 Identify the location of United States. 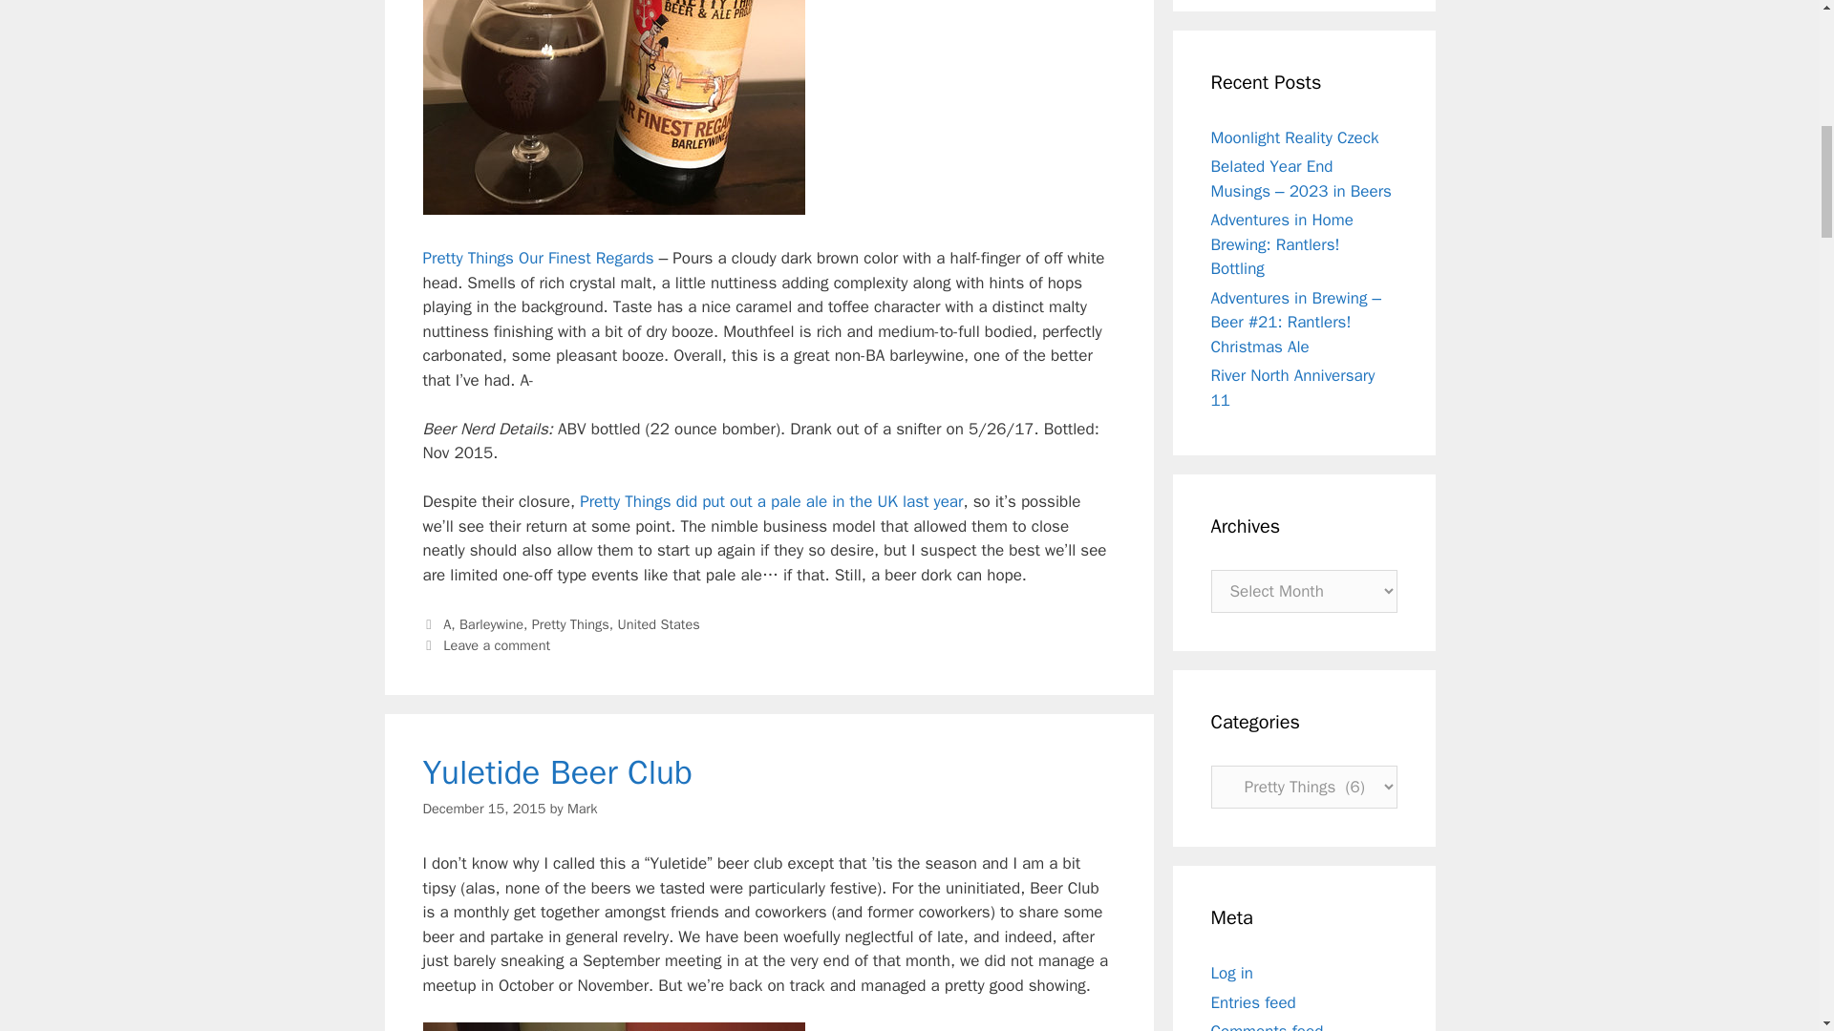
(657, 624).